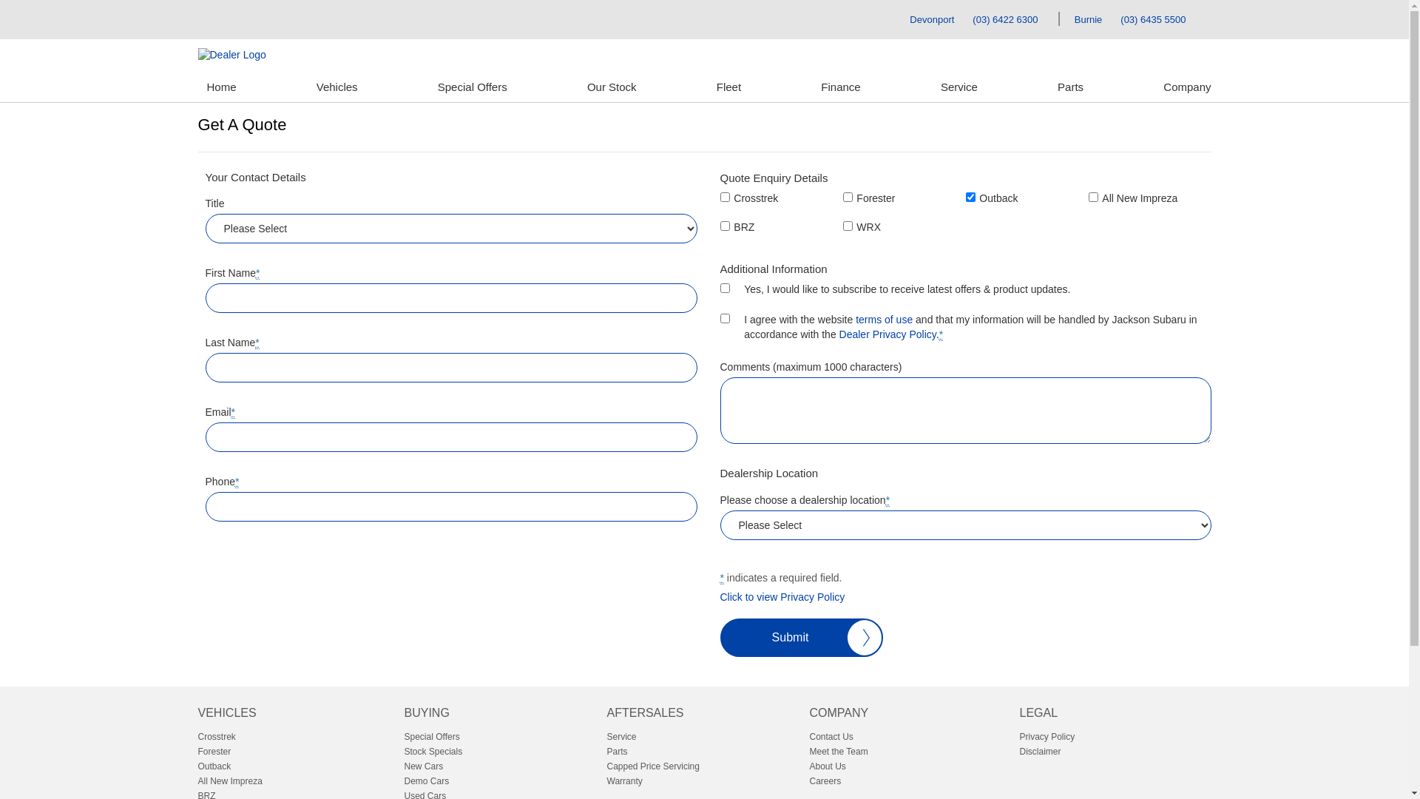 The height and width of the screenshot is (799, 1420). I want to click on Crosstrek, so click(294, 737).